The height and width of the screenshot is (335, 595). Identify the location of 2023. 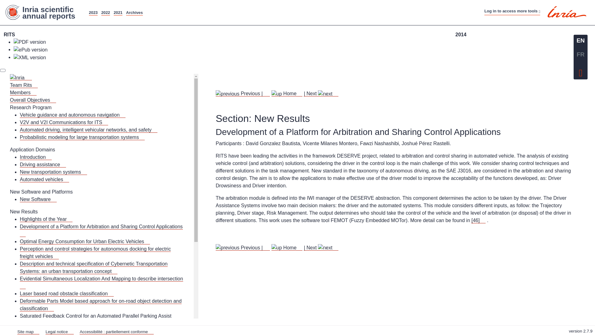
(93, 12).